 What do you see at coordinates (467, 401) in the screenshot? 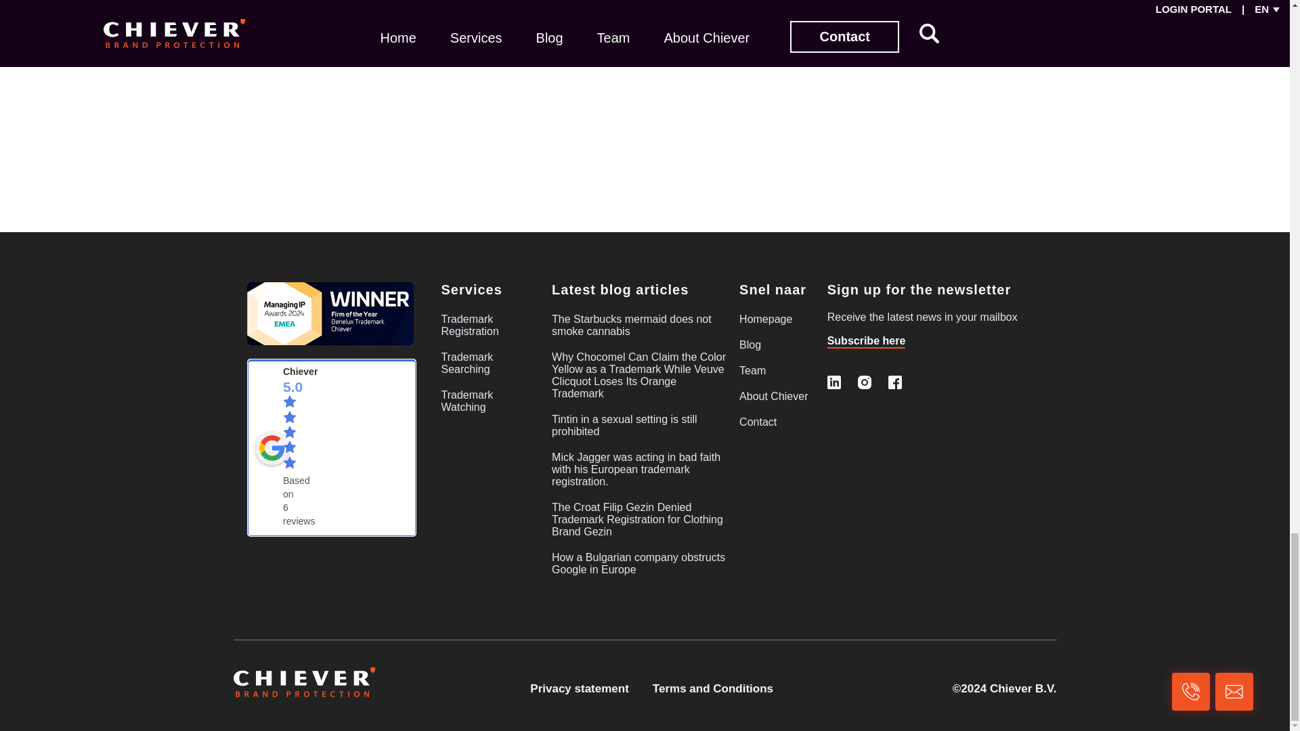
I see `Trademark Watching` at bounding box center [467, 401].